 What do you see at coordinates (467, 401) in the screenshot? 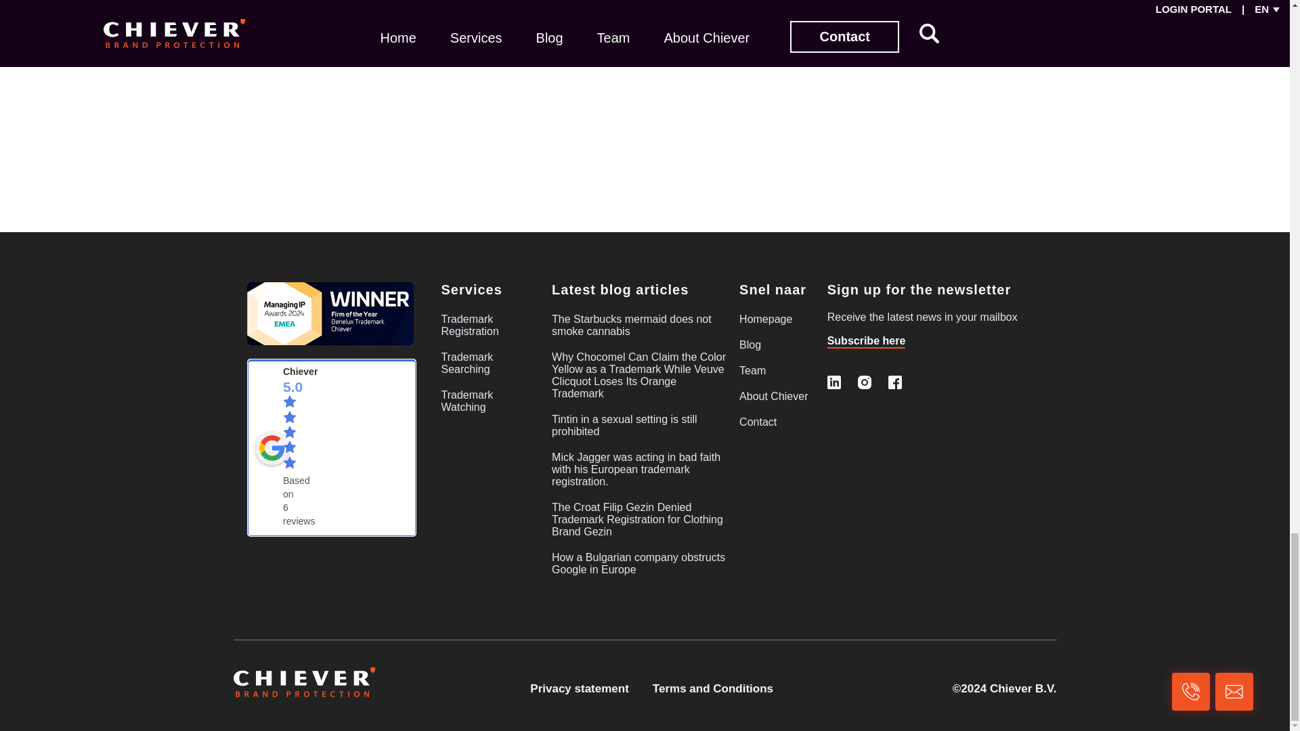
I see `Trademark Watching` at bounding box center [467, 401].